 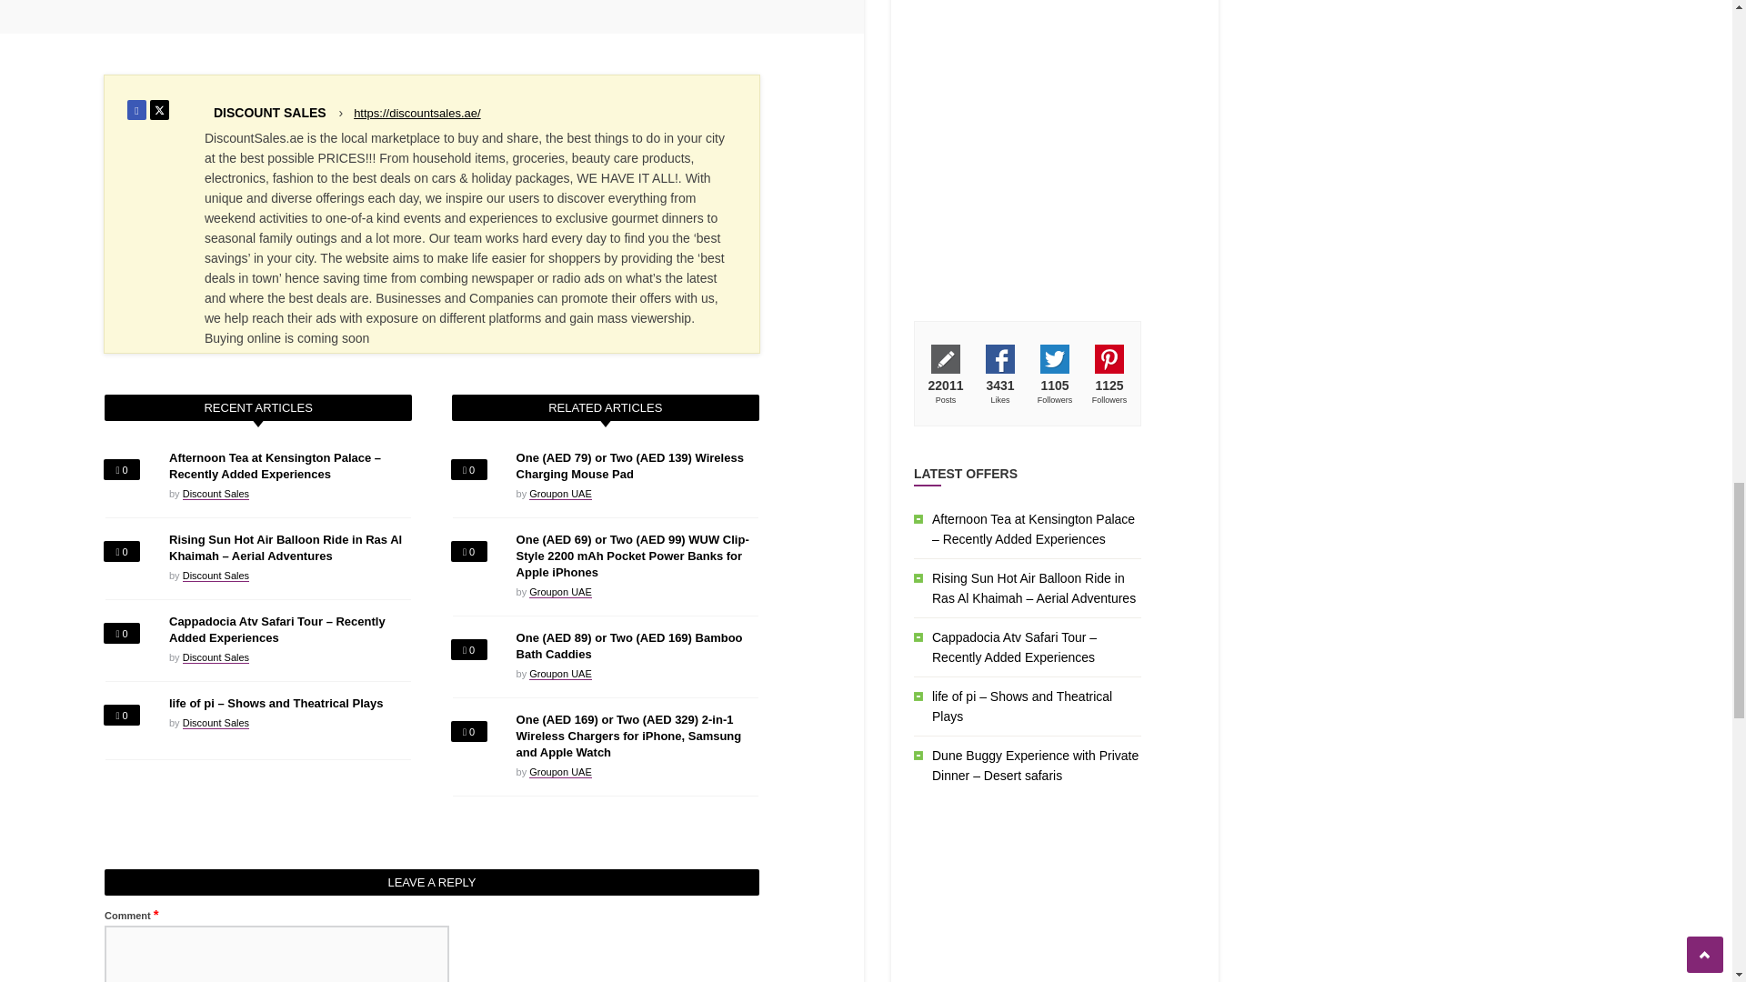 I want to click on Posts by Discount Sales, so click(x=216, y=724).